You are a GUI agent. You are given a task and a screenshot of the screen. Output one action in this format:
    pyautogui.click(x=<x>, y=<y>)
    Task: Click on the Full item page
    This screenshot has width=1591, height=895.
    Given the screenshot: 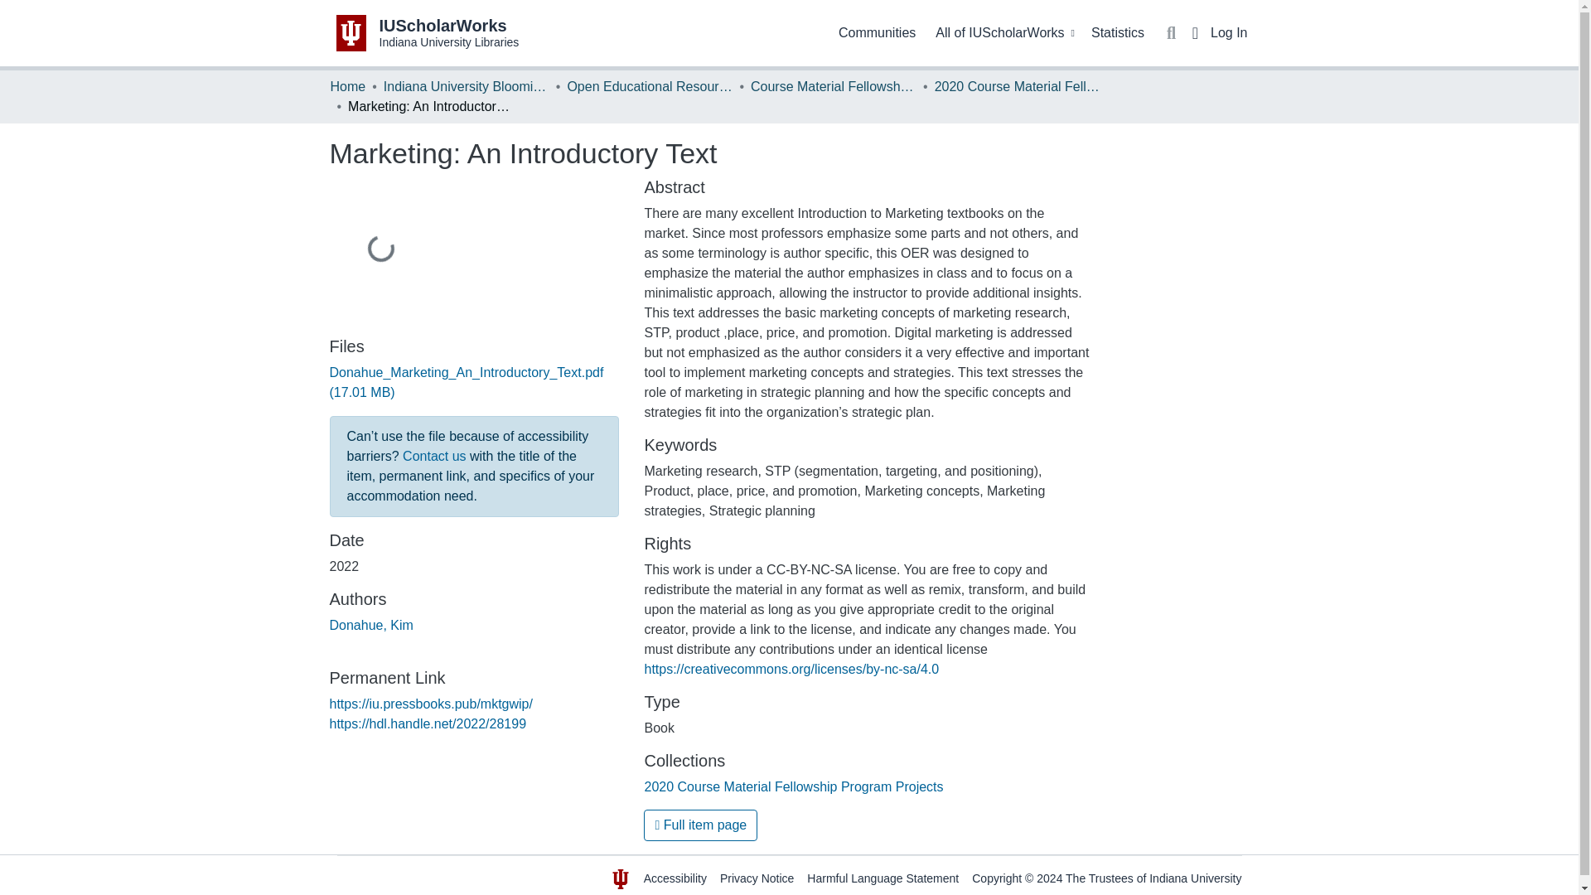 What is the action you would take?
    pyautogui.click(x=700, y=825)
    